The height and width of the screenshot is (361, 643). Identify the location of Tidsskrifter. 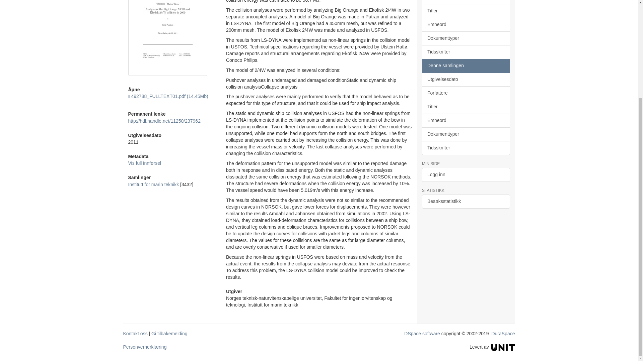
(466, 52).